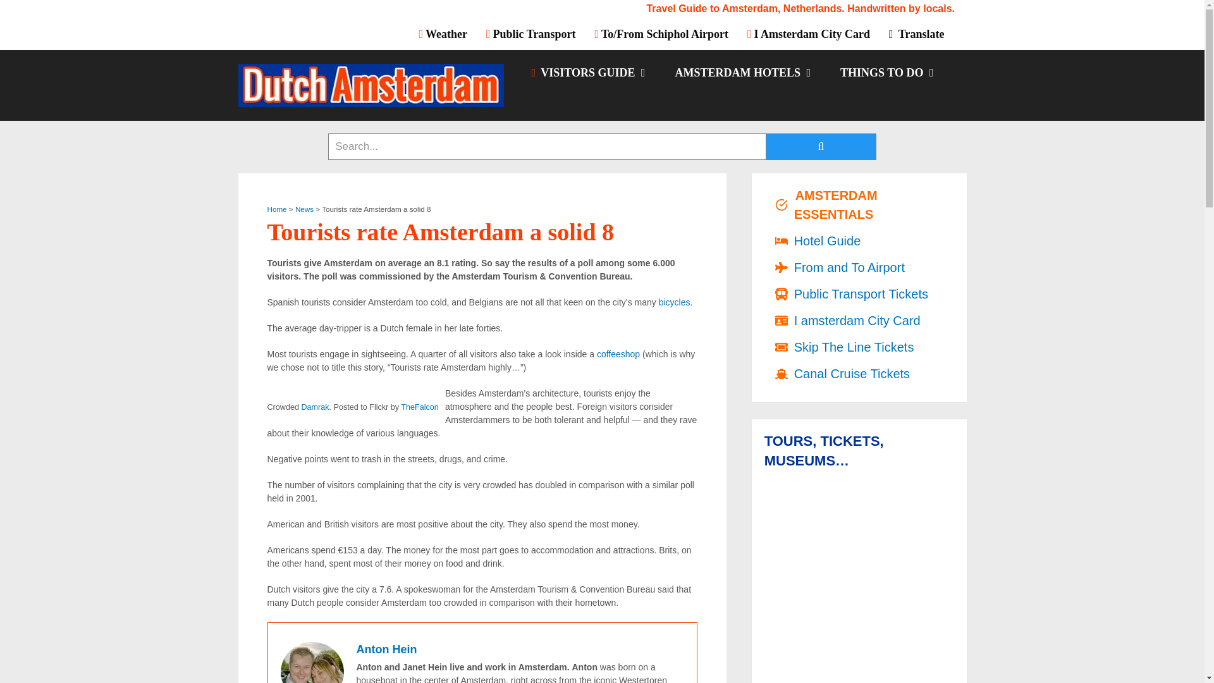 This screenshot has width=1214, height=683. What do you see at coordinates (531, 34) in the screenshot?
I see `Public Transport` at bounding box center [531, 34].